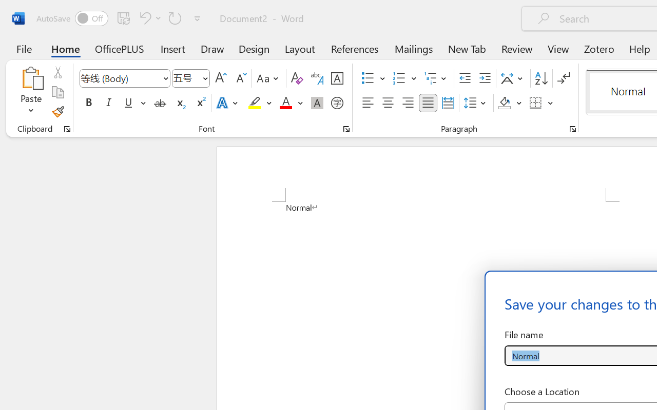 This screenshot has height=410, width=657. Describe the element at coordinates (300, 48) in the screenshot. I see `Layout` at that location.